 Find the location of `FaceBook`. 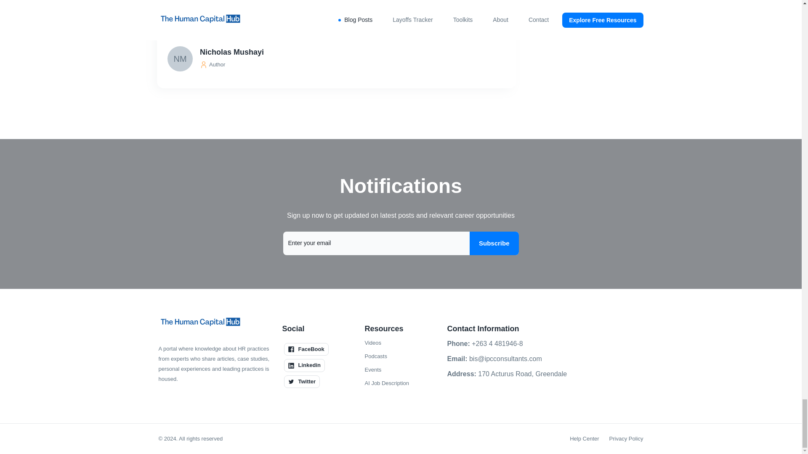

FaceBook is located at coordinates (306, 349).